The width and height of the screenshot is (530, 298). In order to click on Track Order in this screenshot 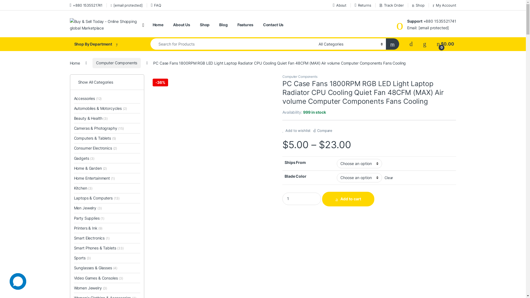, I will do `click(392, 5)`.